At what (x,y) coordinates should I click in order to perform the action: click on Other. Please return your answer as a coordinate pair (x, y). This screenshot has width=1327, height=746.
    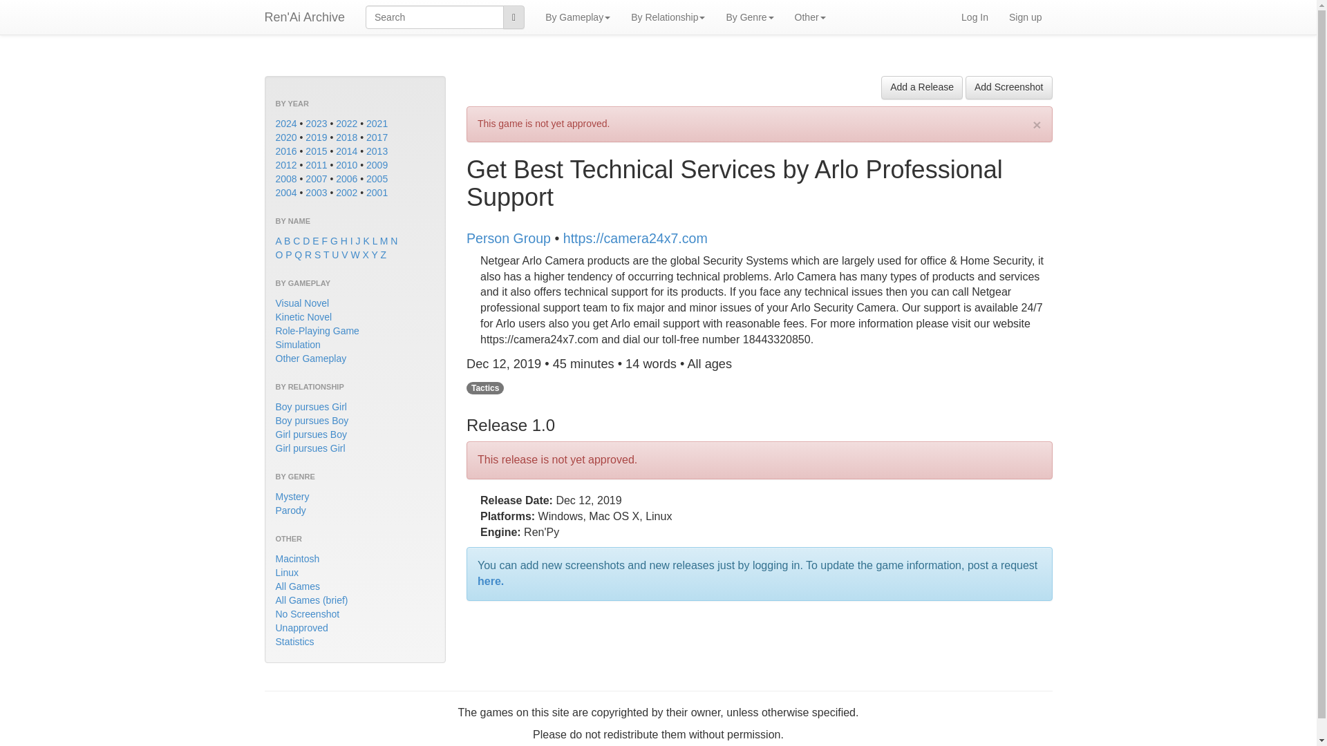
    Looking at the image, I should click on (810, 17).